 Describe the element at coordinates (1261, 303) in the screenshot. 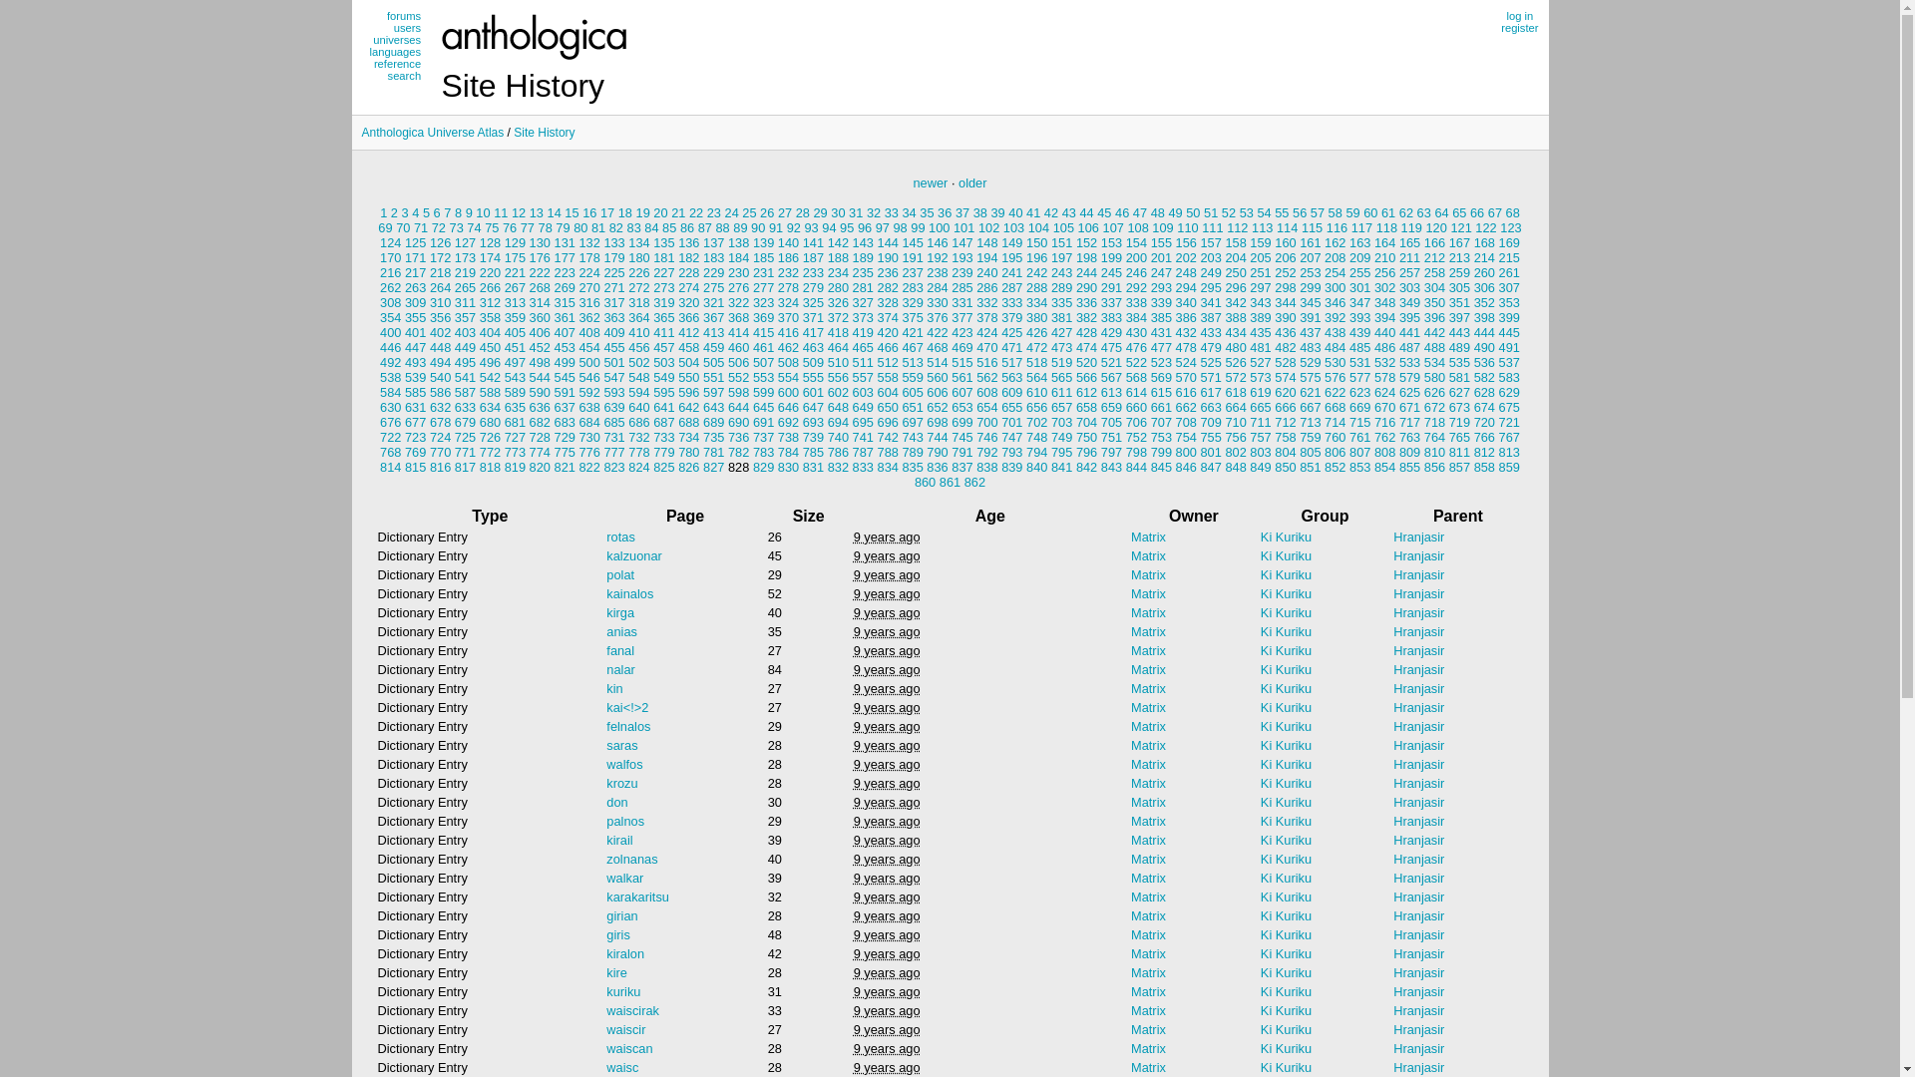

I see `343` at that location.